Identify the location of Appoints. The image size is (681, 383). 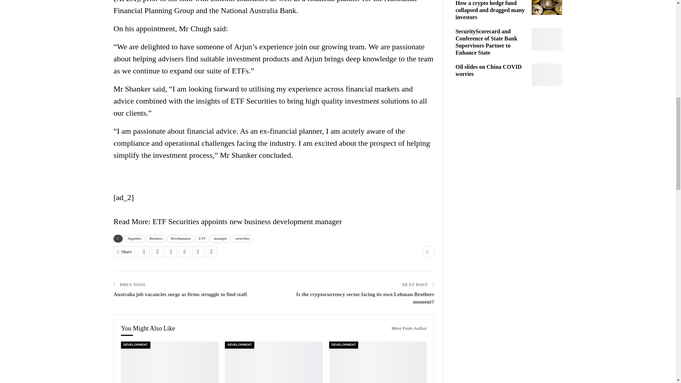
(134, 238).